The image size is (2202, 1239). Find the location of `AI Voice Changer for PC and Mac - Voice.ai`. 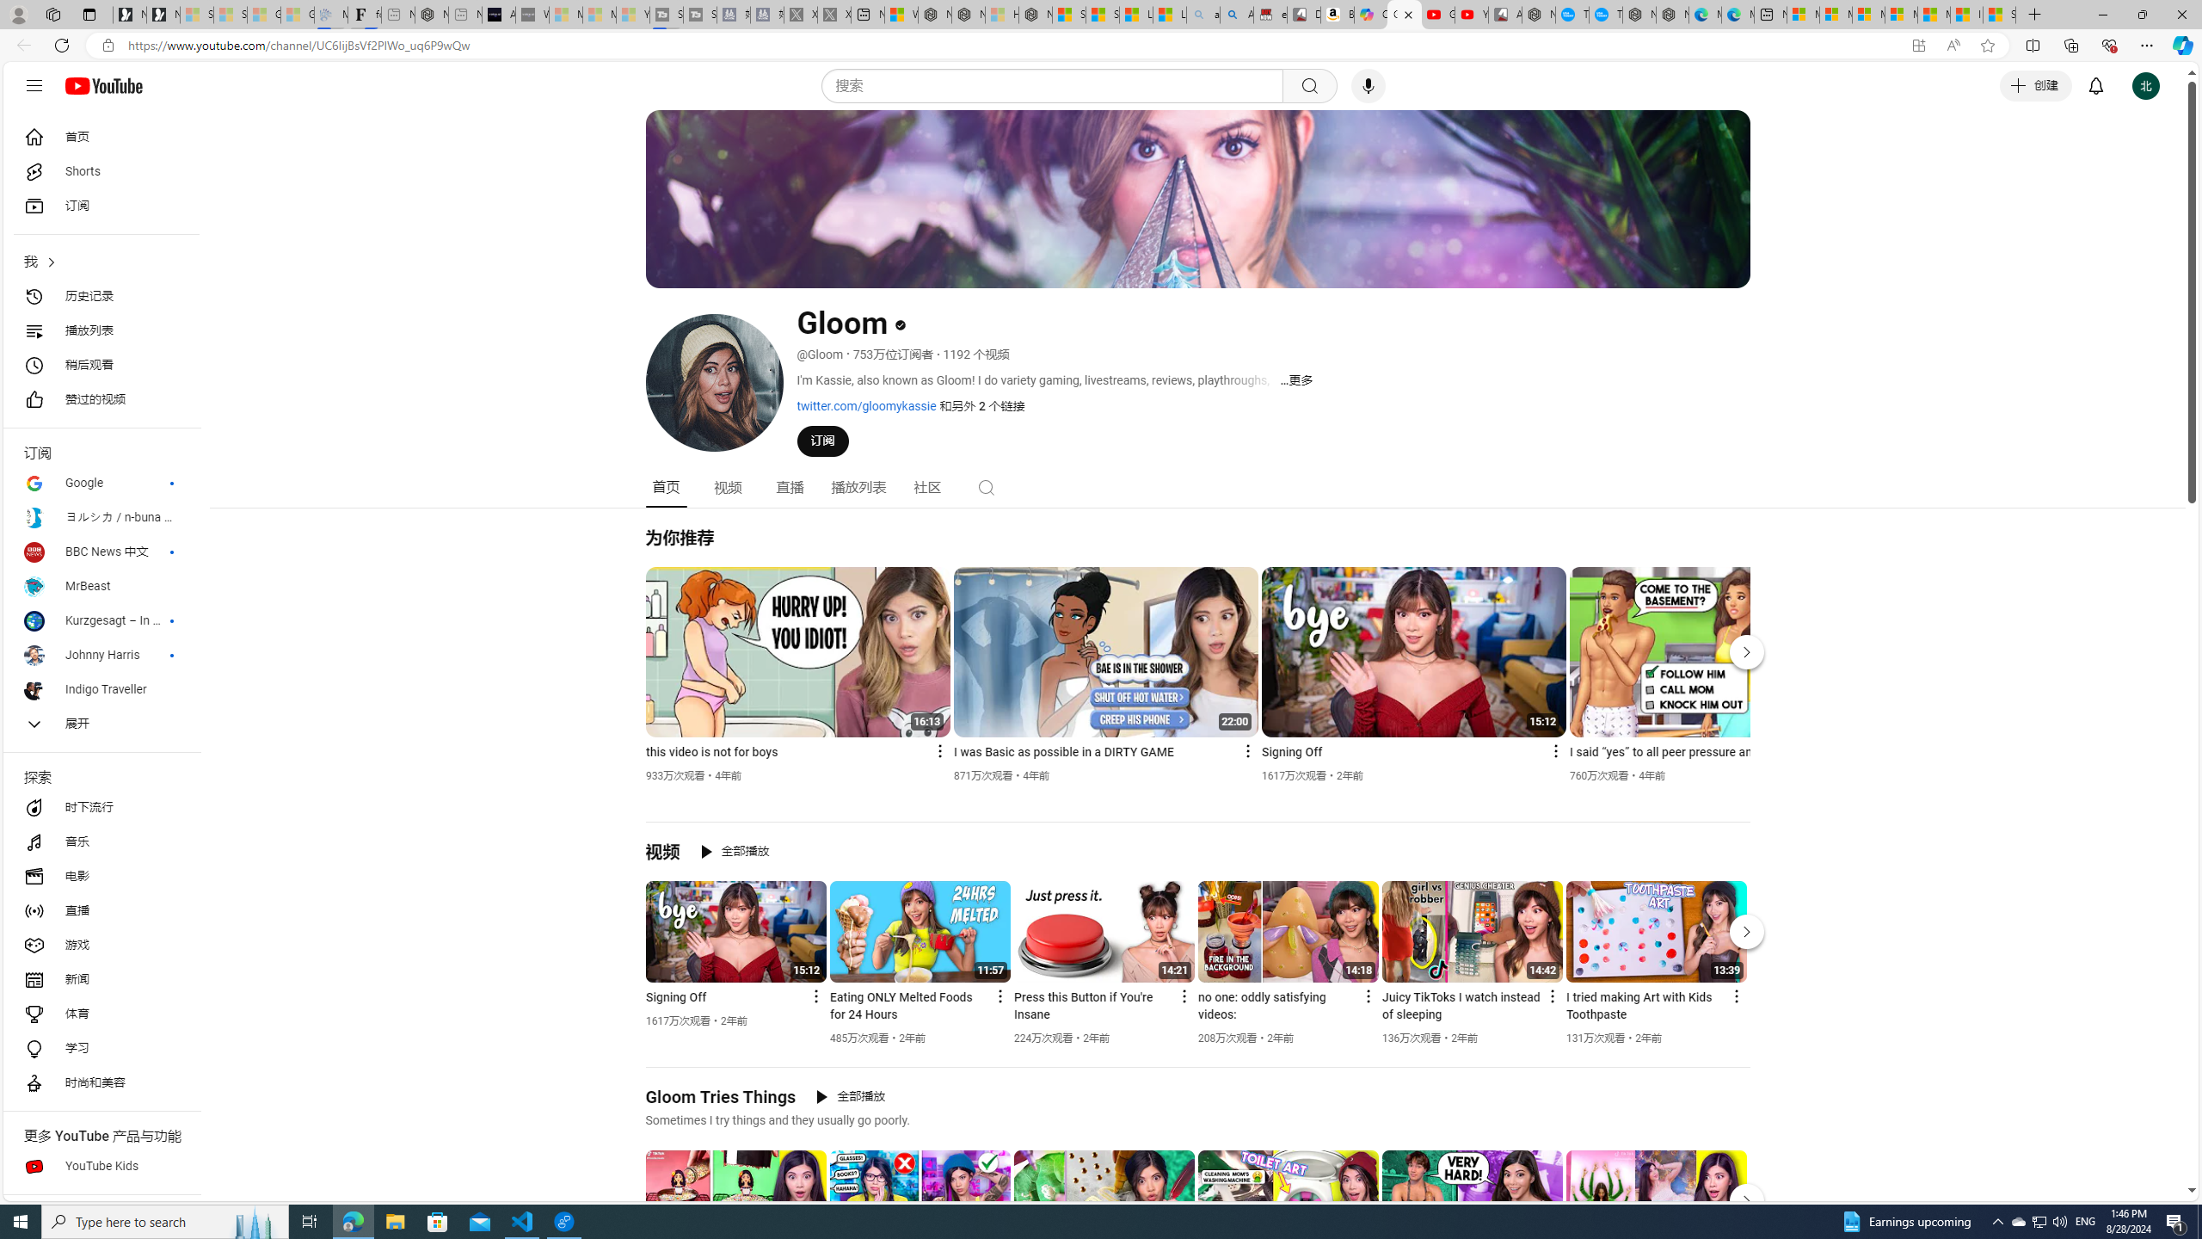

AI Voice Changer for PC and Mac - Voice.ai is located at coordinates (499, 15).